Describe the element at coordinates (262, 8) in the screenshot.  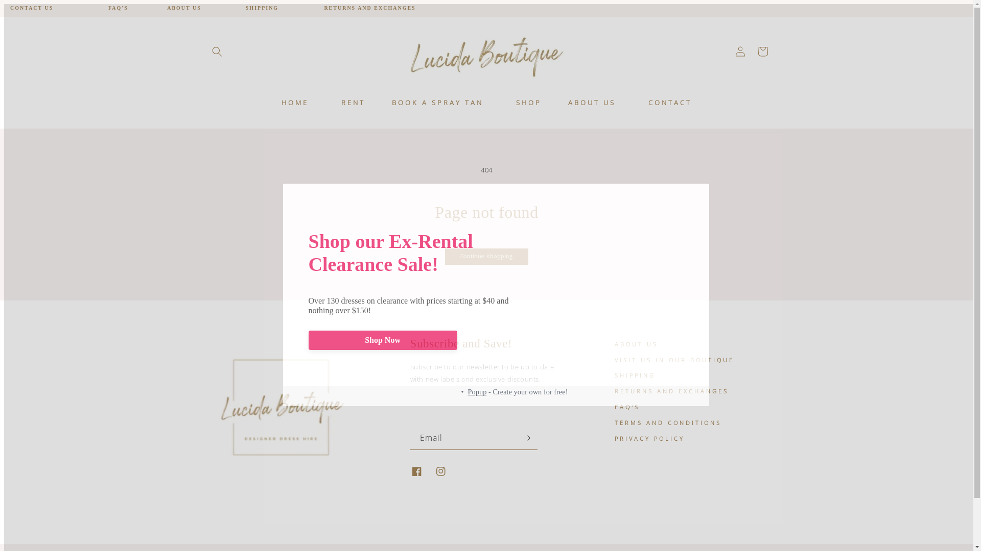
I see `SHIPPING` at that location.